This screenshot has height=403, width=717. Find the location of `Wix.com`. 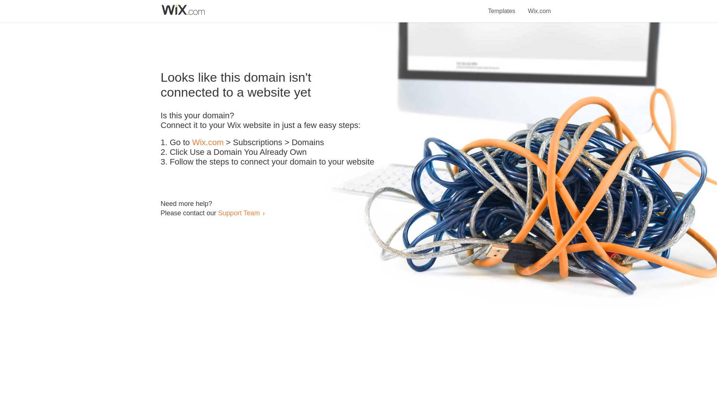

Wix.com is located at coordinates (539, 7).